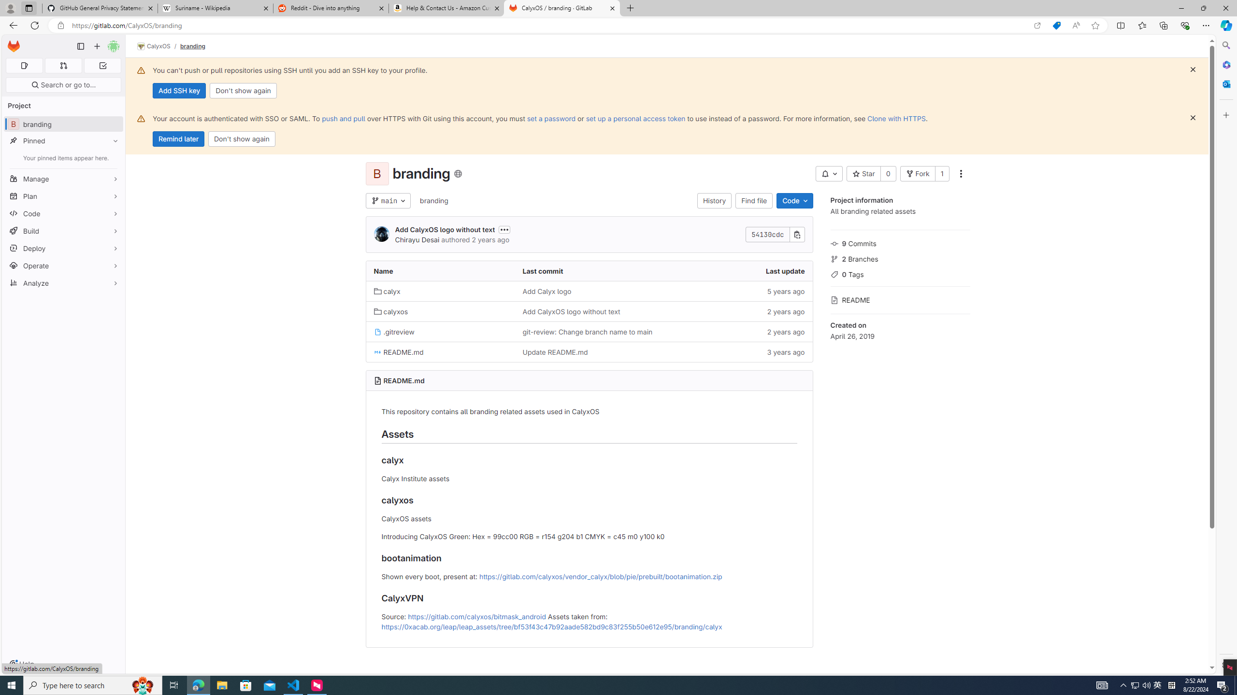 The height and width of the screenshot is (695, 1237). I want to click on set a password, so click(551, 118).